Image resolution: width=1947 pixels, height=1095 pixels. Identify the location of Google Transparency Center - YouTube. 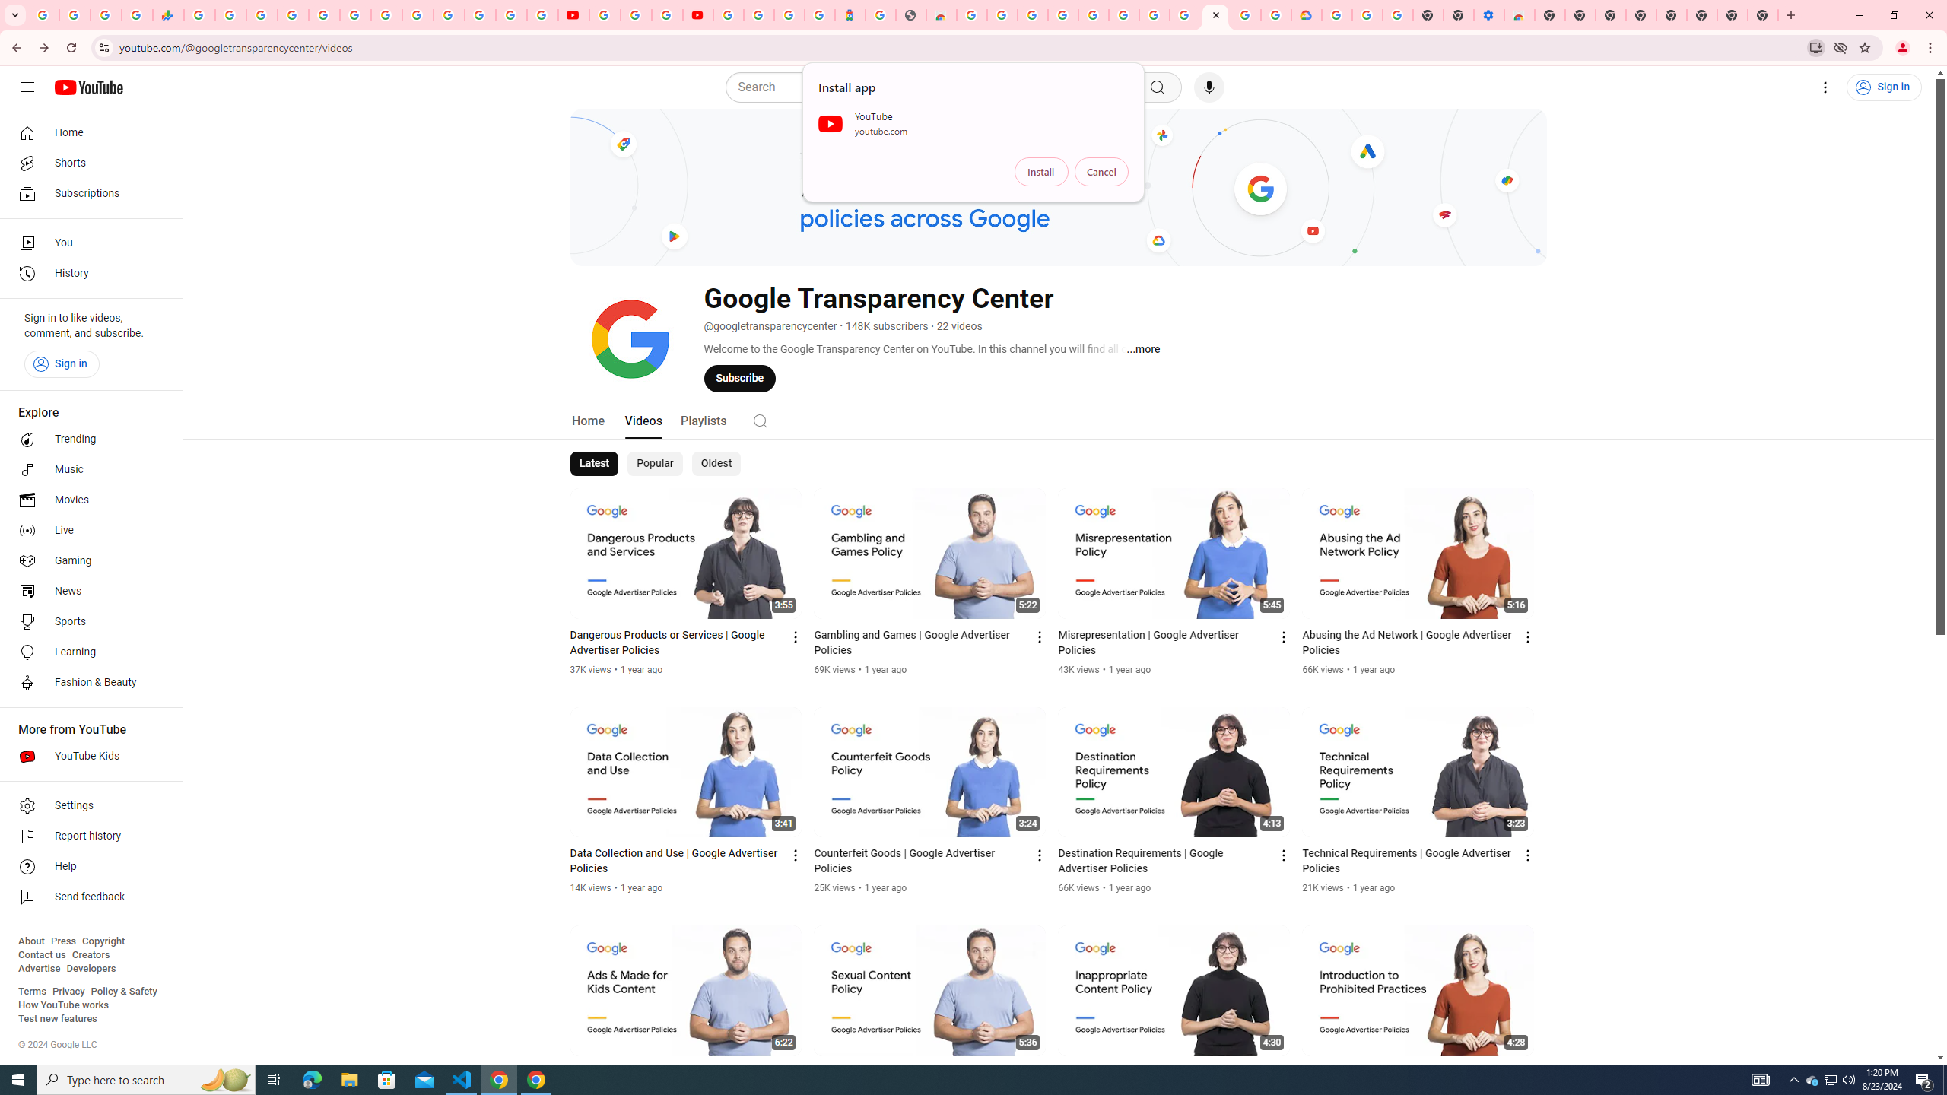
(1215, 15).